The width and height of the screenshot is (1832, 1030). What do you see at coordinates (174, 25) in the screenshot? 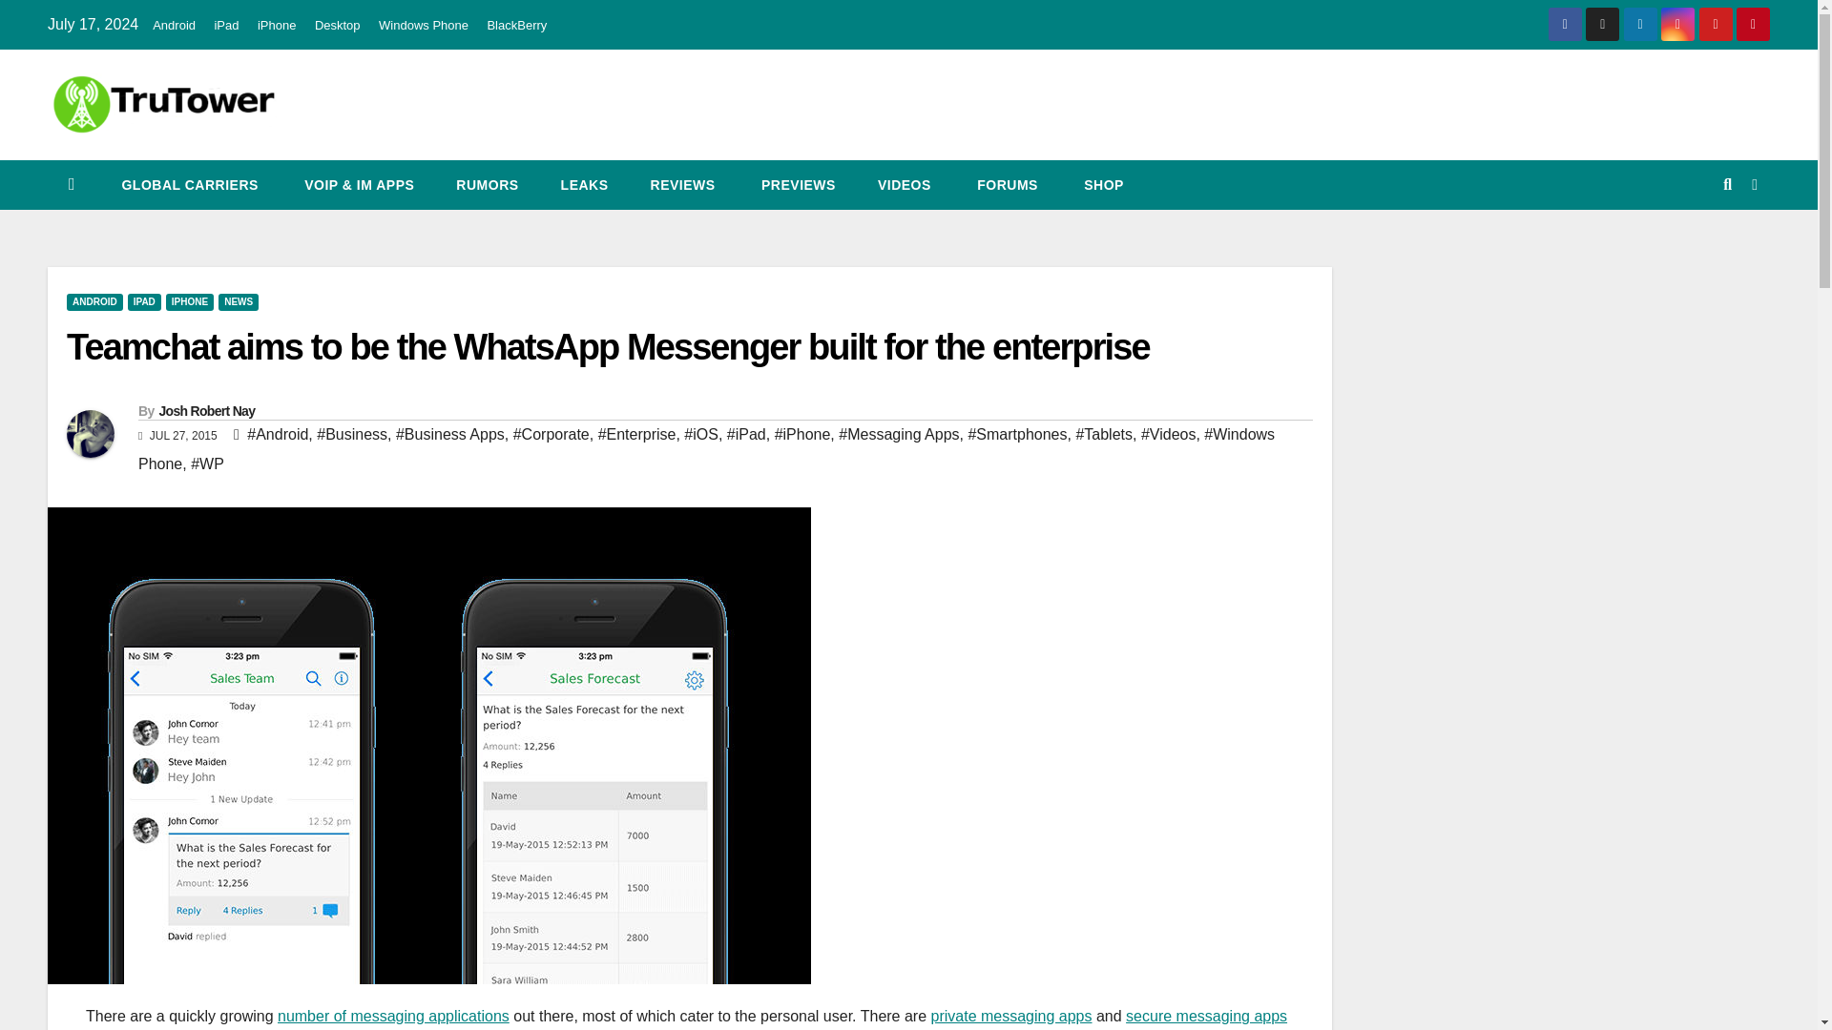
I see `Android` at bounding box center [174, 25].